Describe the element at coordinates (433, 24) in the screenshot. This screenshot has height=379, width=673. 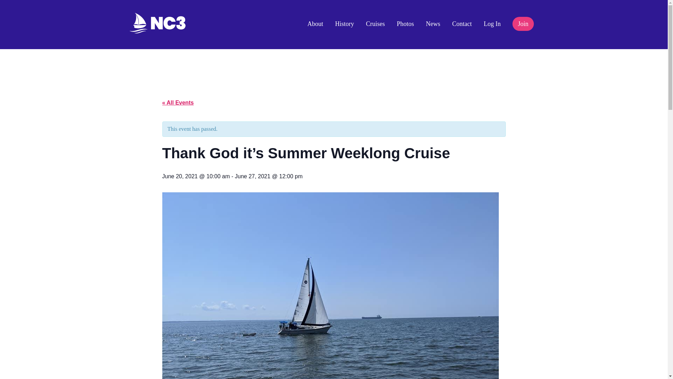
I see `News` at that location.